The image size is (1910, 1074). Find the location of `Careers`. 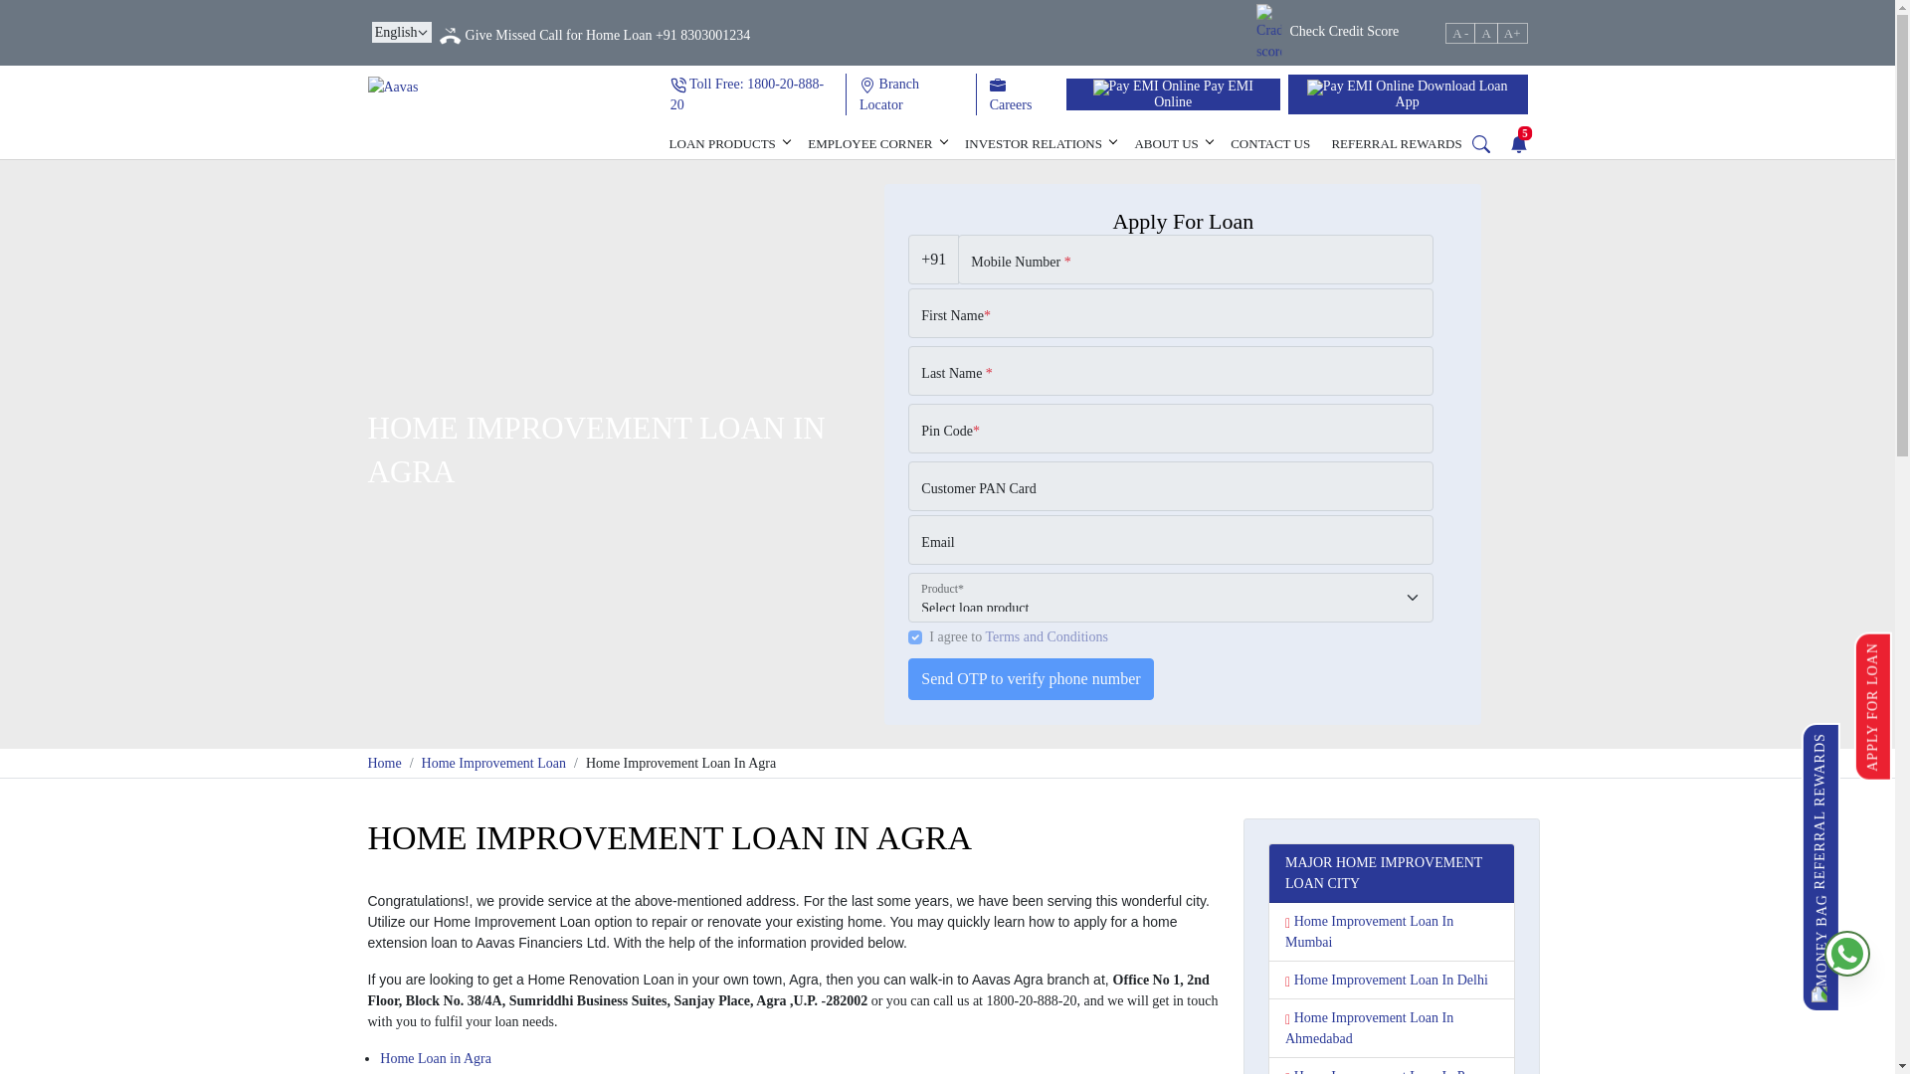

Careers is located at coordinates (1011, 93).